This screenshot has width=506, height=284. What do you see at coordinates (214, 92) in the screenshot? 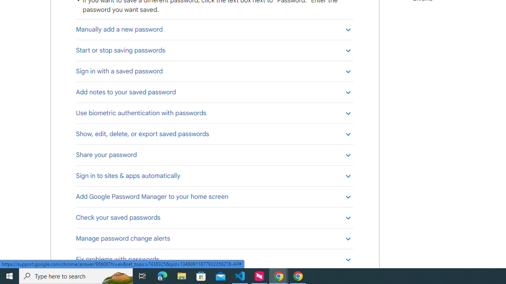
I see `Add notes to your saved password` at bounding box center [214, 92].